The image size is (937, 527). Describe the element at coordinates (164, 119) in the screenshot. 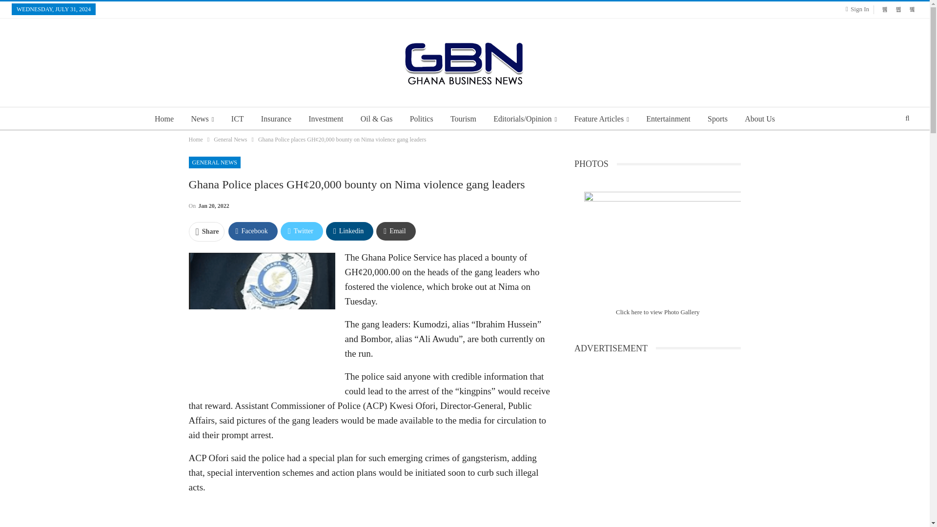

I see `Home` at that location.